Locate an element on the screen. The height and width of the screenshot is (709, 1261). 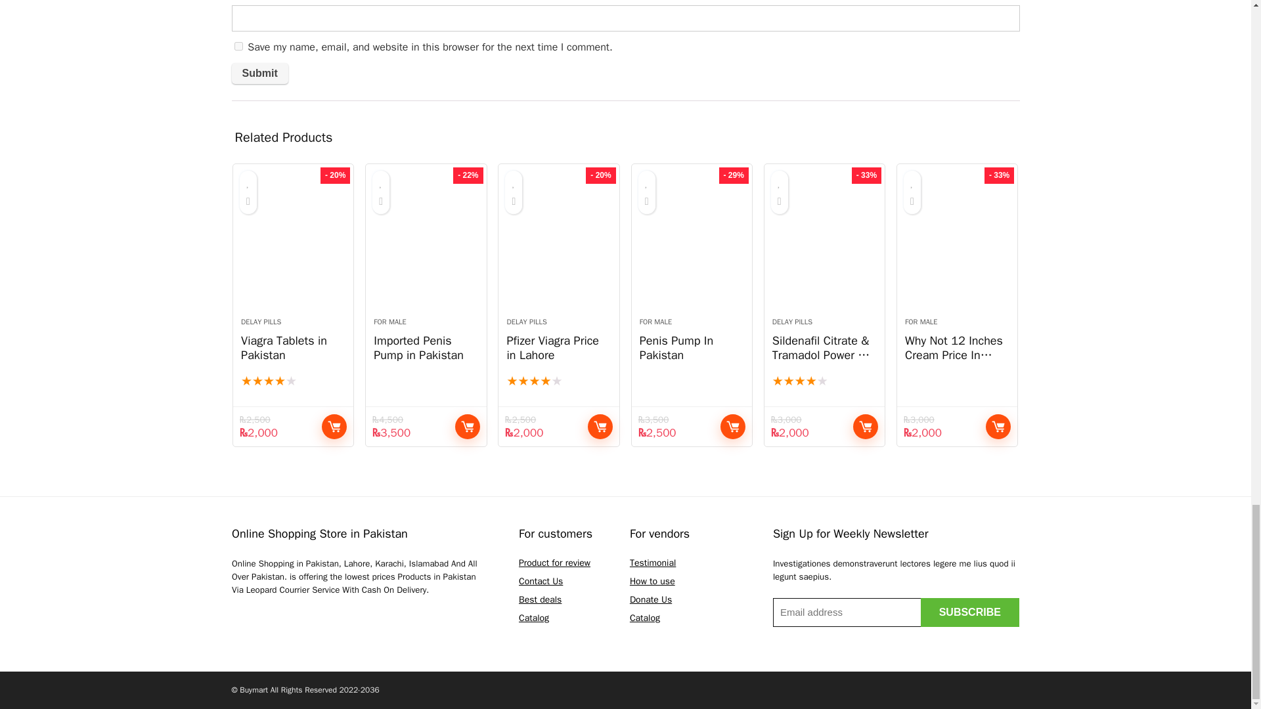
Submit is located at coordinates (259, 74).